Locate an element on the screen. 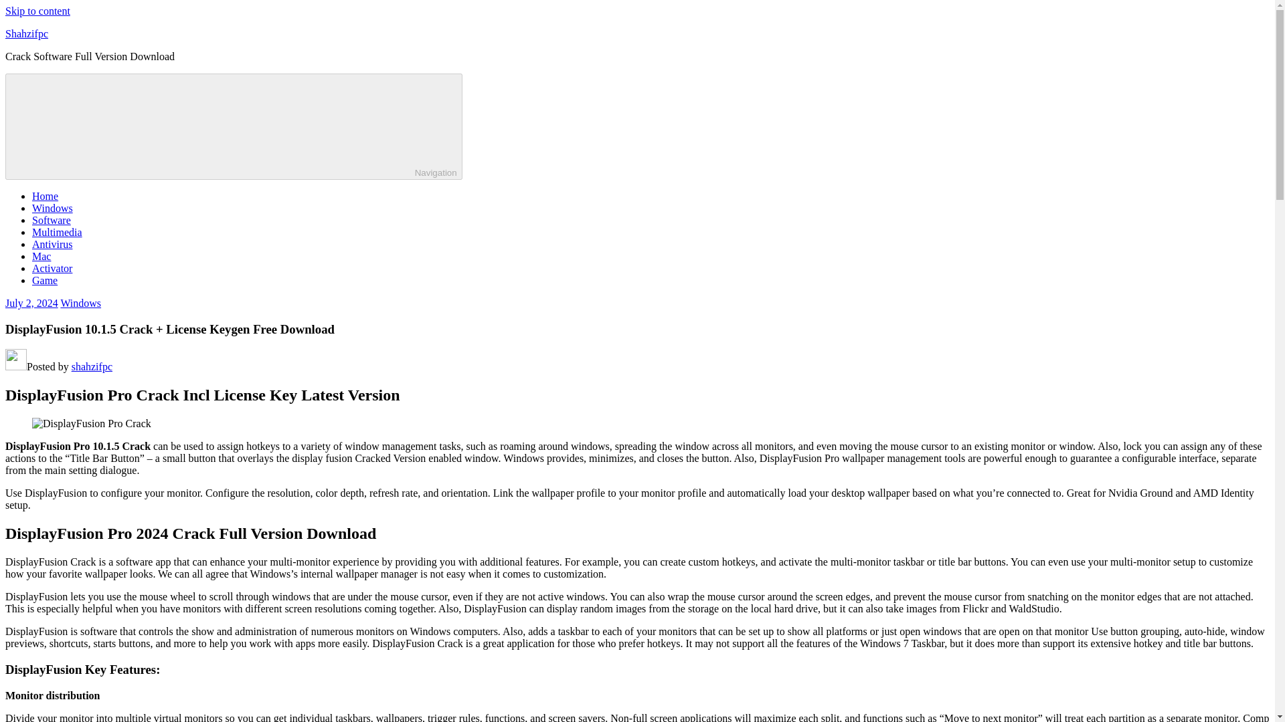 This screenshot has height=722, width=1285. 12:44 pm is located at coordinates (31, 303).